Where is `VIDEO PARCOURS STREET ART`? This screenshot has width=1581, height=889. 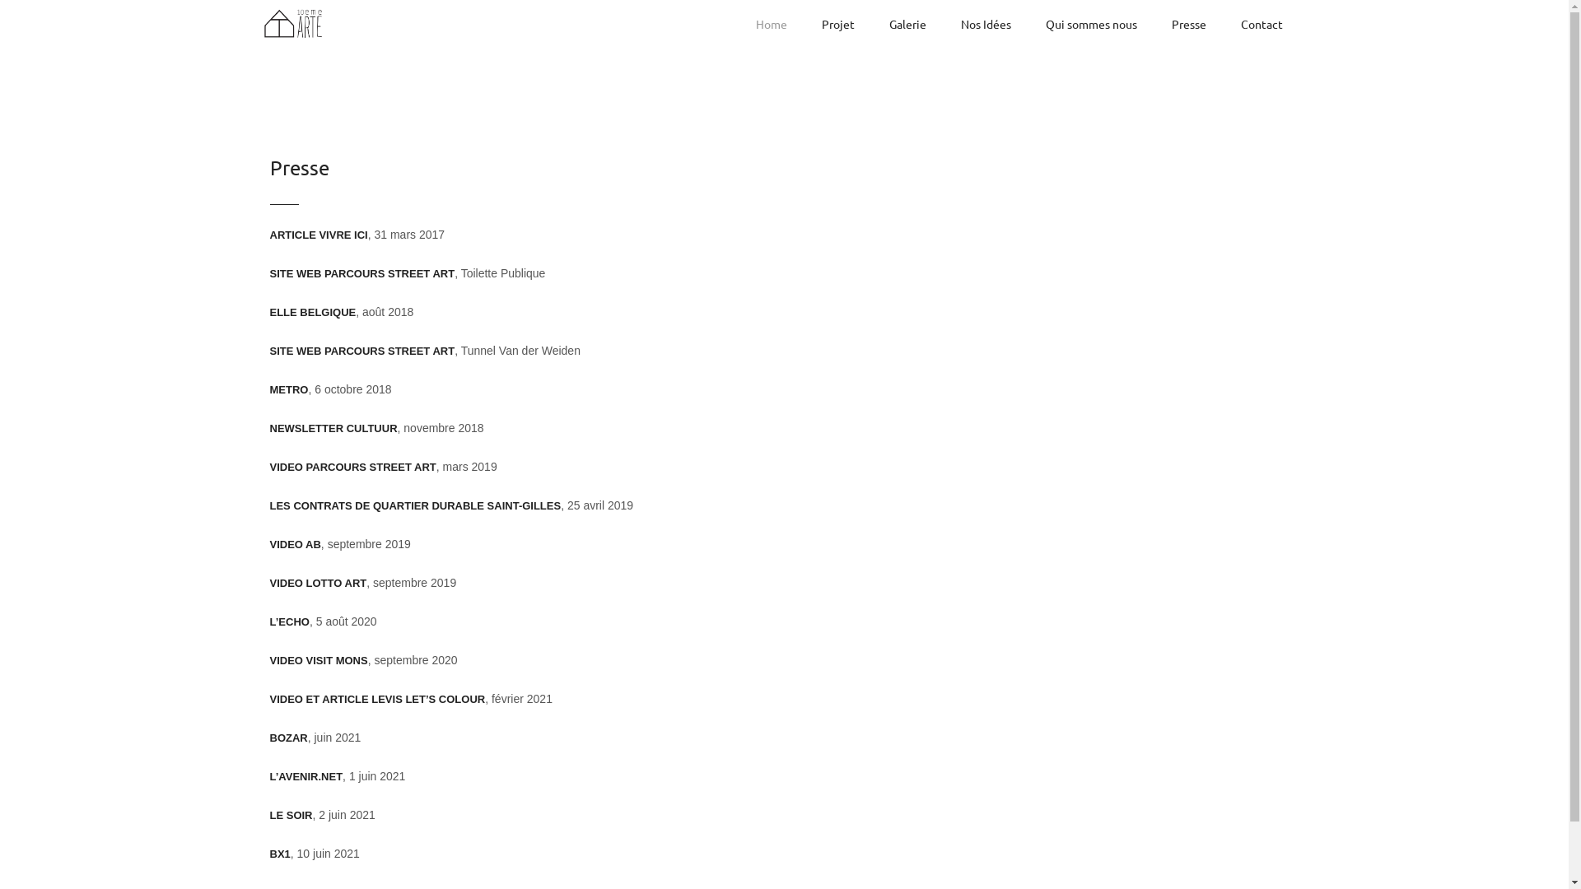
VIDEO PARCOURS STREET ART is located at coordinates (353, 468).